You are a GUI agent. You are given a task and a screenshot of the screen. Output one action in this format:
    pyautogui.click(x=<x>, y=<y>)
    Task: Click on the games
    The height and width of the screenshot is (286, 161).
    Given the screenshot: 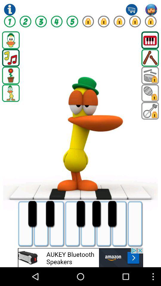 What is the action you would take?
    pyautogui.click(x=57, y=21)
    